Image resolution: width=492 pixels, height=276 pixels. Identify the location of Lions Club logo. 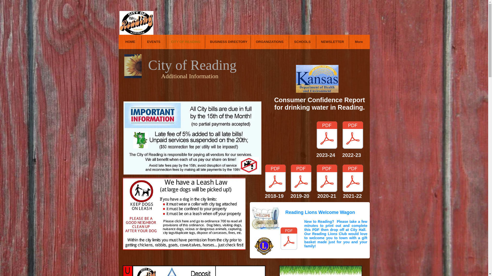
(264, 246).